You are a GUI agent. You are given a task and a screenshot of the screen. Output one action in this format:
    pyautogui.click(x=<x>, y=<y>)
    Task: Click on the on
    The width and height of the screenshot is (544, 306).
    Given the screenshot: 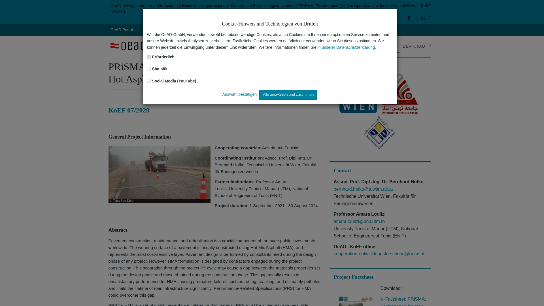 What is the action you would take?
    pyautogui.click(x=148, y=57)
    